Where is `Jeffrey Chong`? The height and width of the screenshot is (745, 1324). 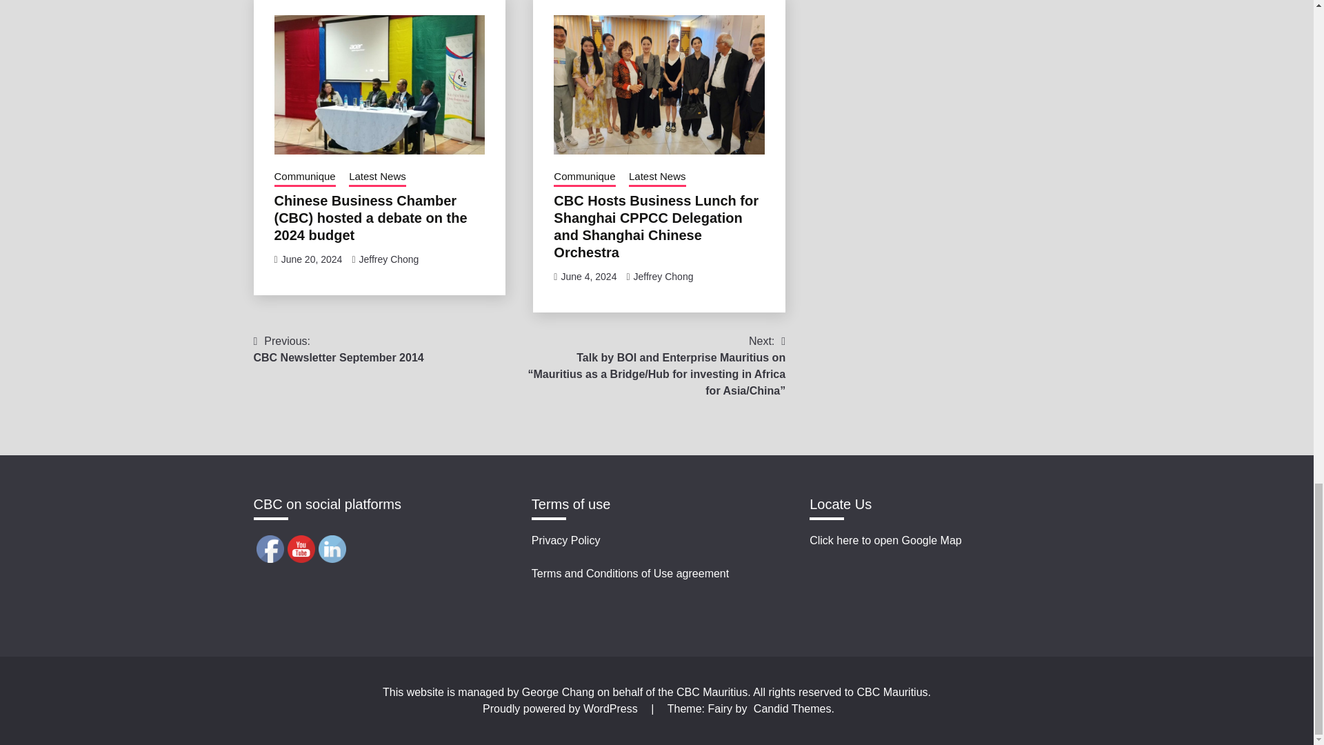
Jeffrey Chong is located at coordinates (388, 259).